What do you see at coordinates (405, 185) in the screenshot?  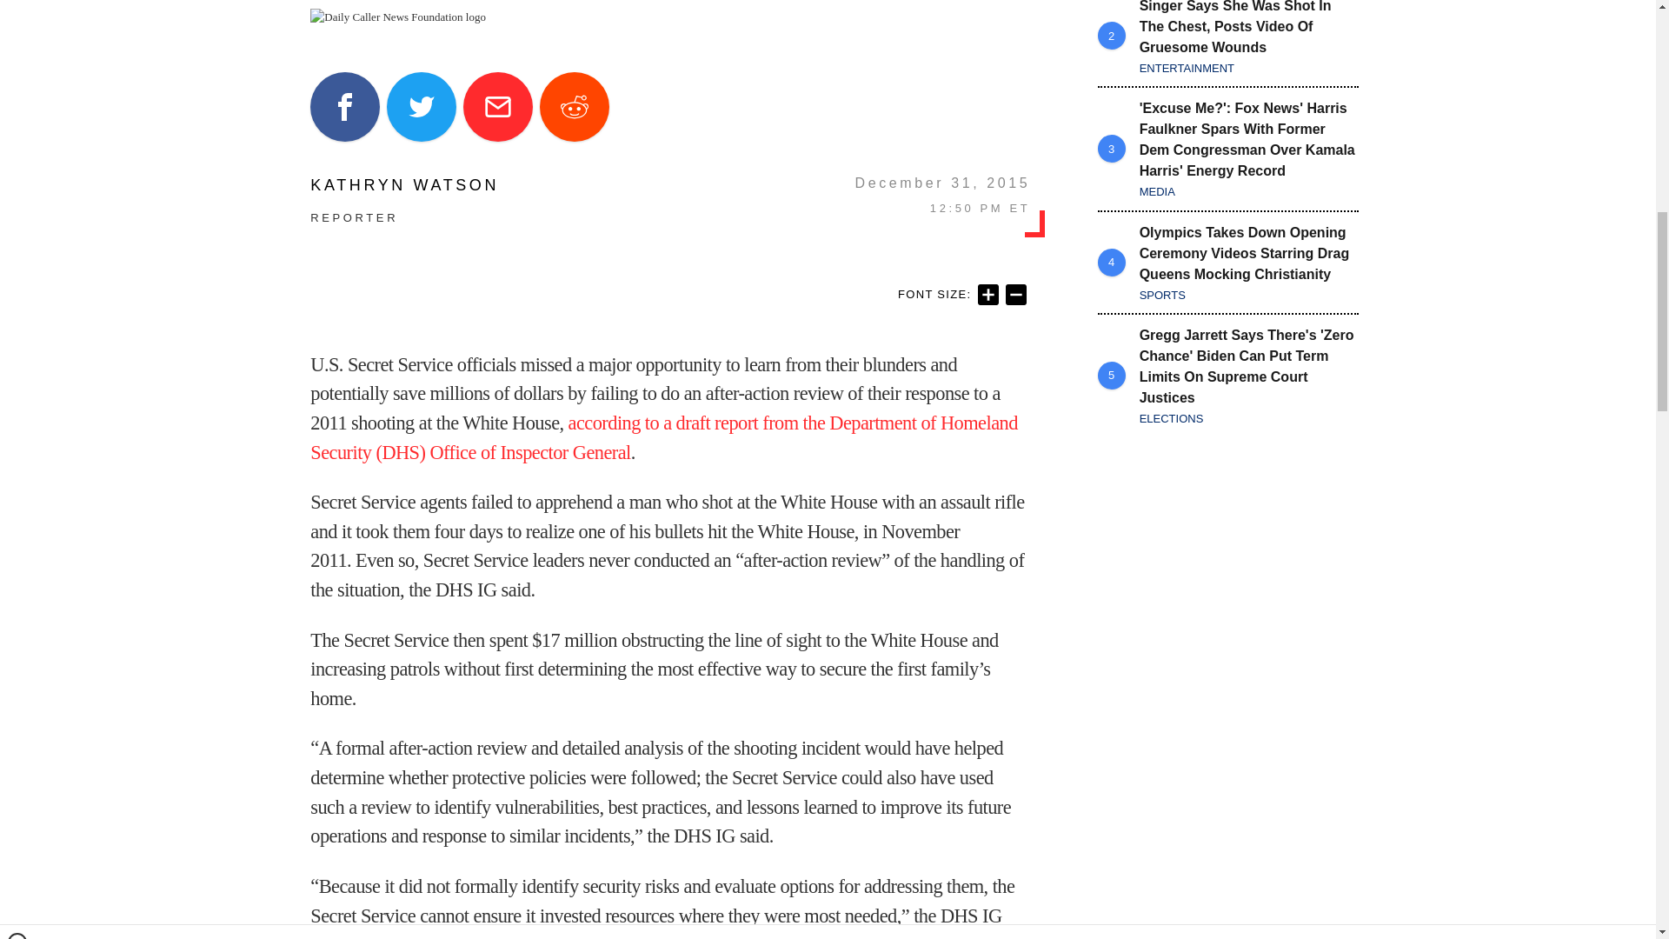 I see `KATHRYN WATSON` at bounding box center [405, 185].